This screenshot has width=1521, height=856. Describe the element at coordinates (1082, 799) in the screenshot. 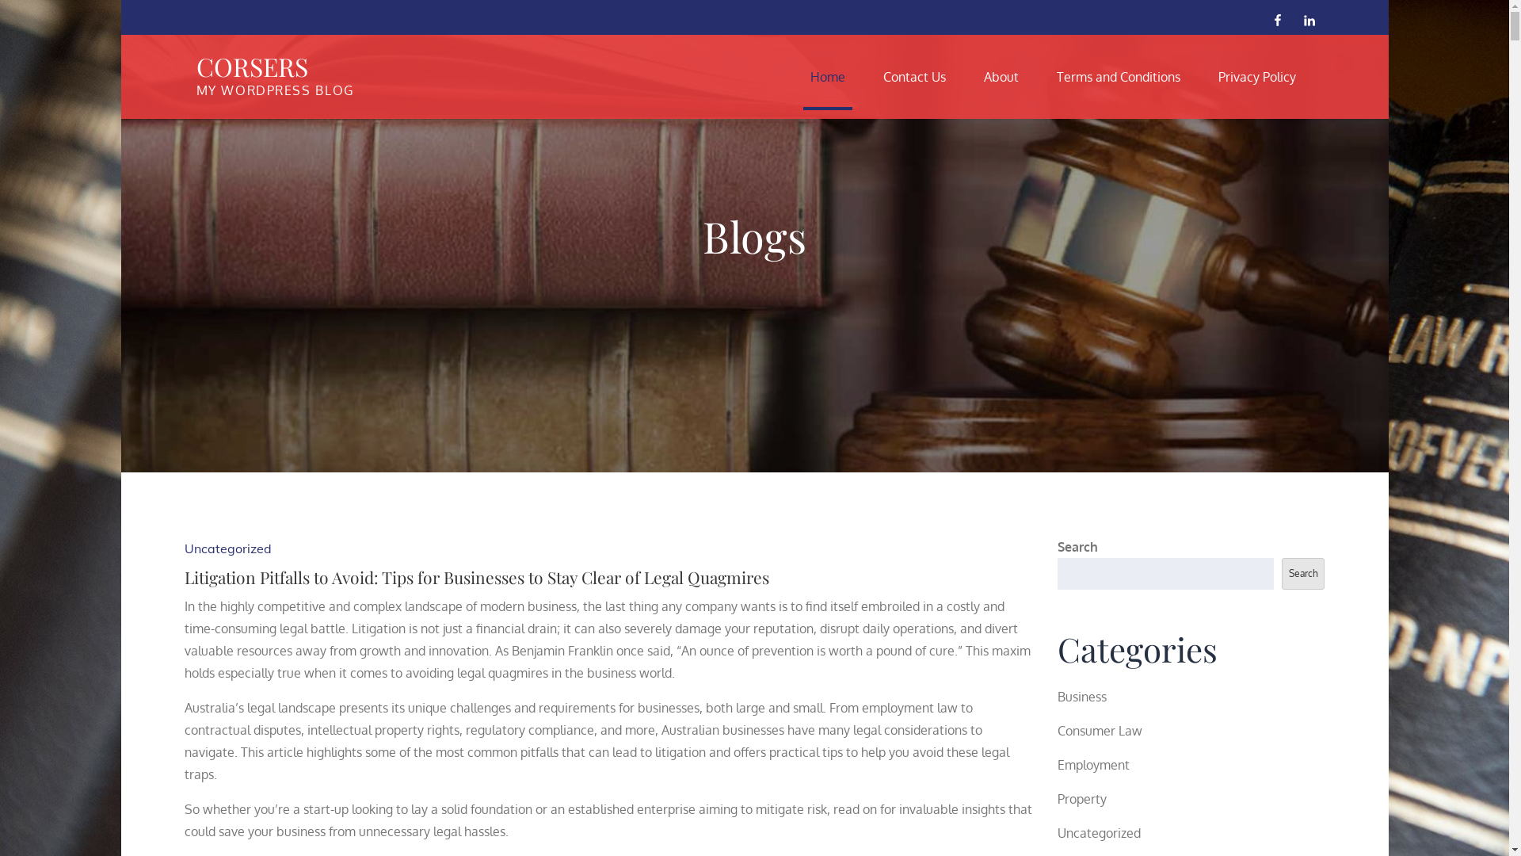

I see `Property` at that location.